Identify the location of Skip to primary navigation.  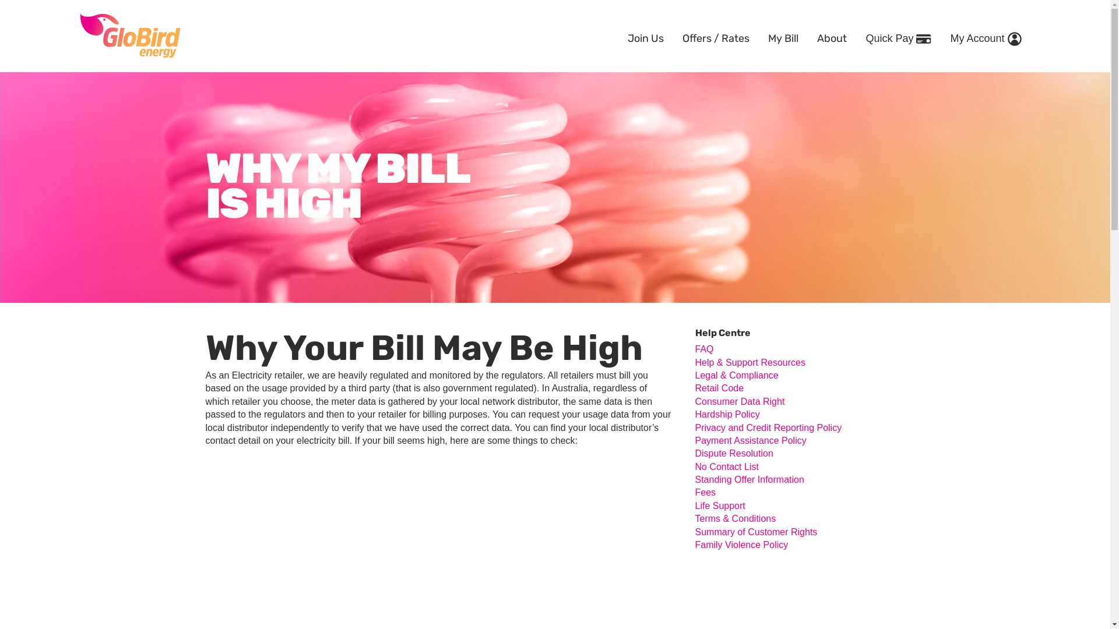
(0, 70).